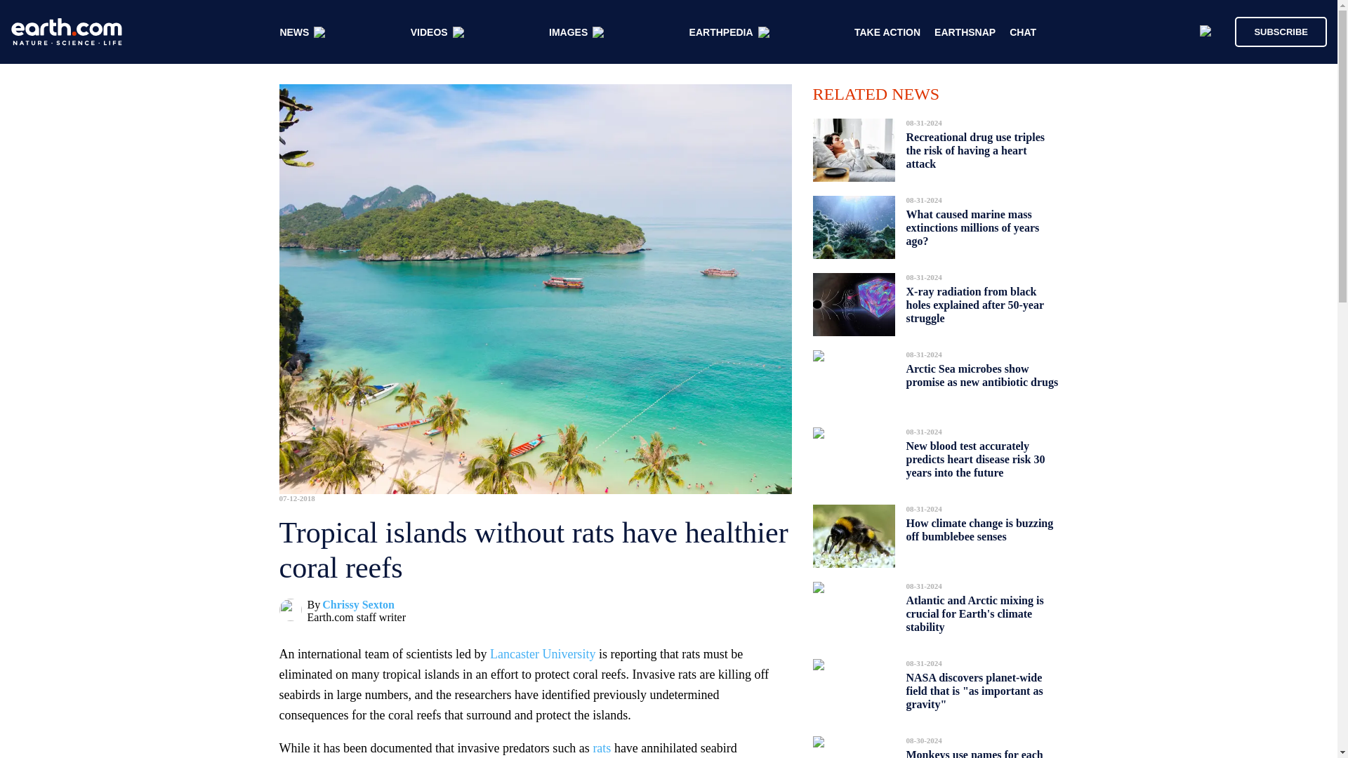 The width and height of the screenshot is (1348, 758). What do you see at coordinates (358, 605) in the screenshot?
I see `Chrissy Sexton` at bounding box center [358, 605].